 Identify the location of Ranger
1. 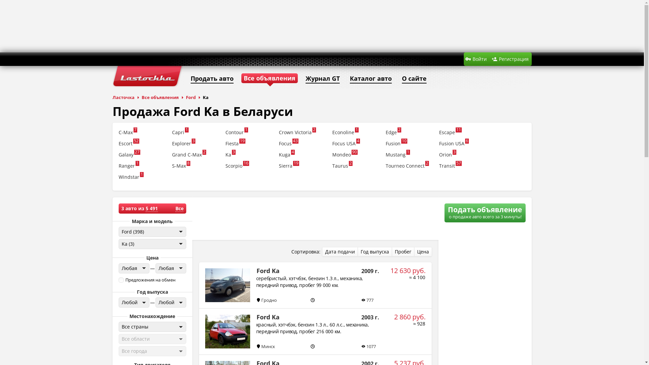
(142, 168).